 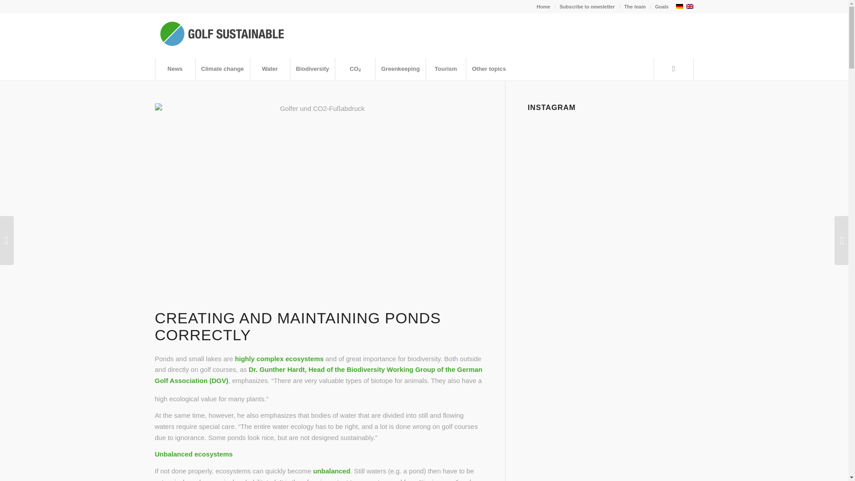 I want to click on Deutsch, so click(x=679, y=6).